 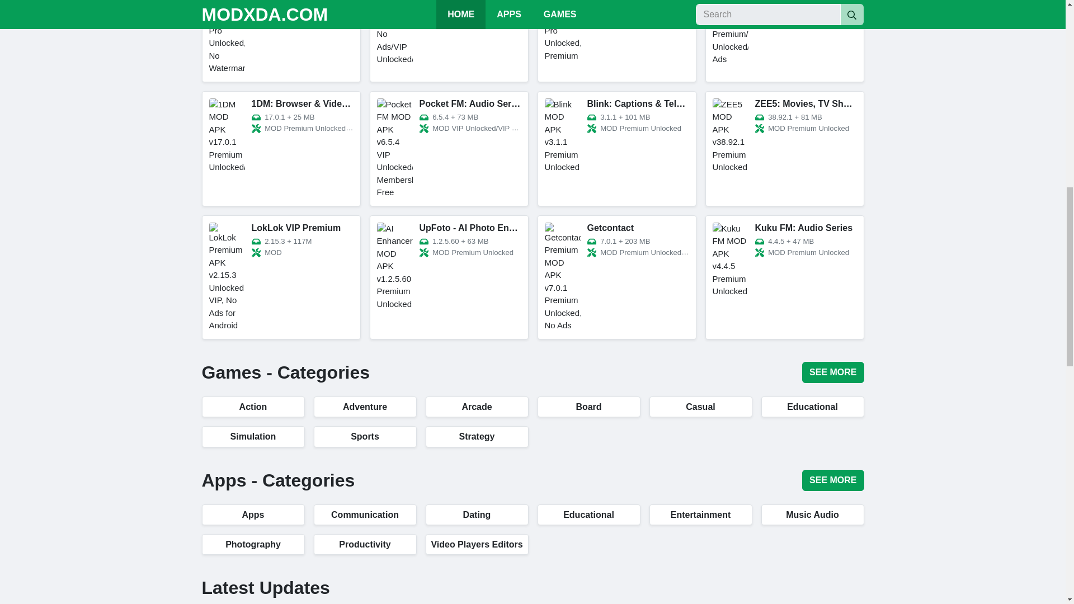 I want to click on Imagine MOD APK v5.0.0 Pro Unlocked, Premium, so click(x=616, y=41).